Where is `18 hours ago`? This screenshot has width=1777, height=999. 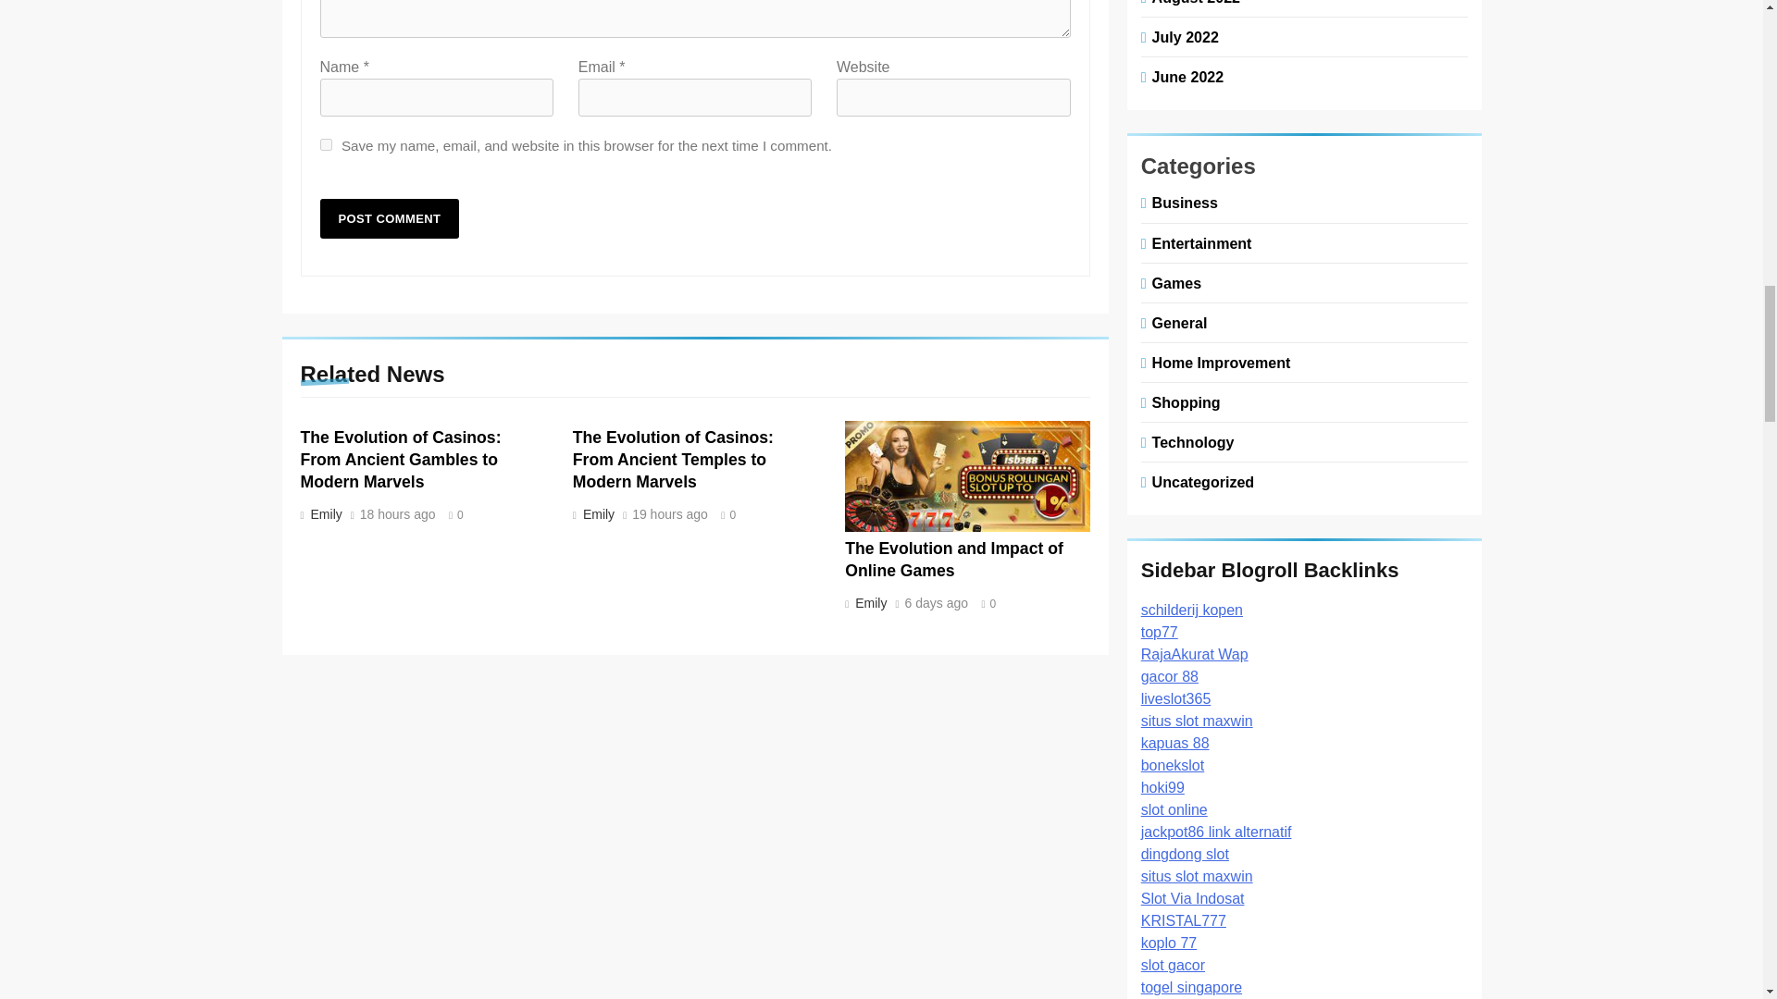 18 hours ago is located at coordinates (398, 514).